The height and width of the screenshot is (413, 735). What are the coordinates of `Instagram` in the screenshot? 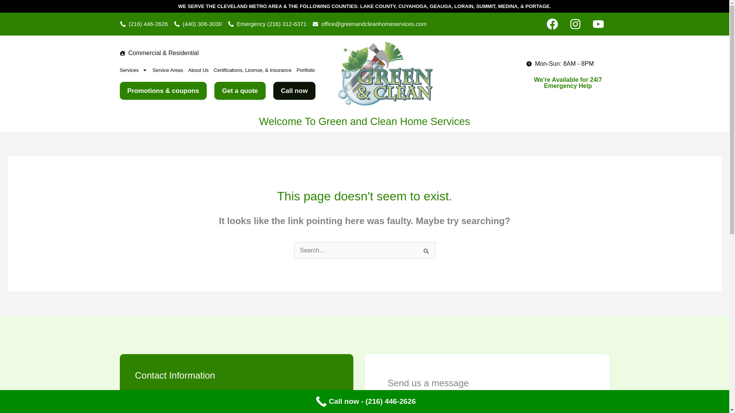 It's located at (575, 24).